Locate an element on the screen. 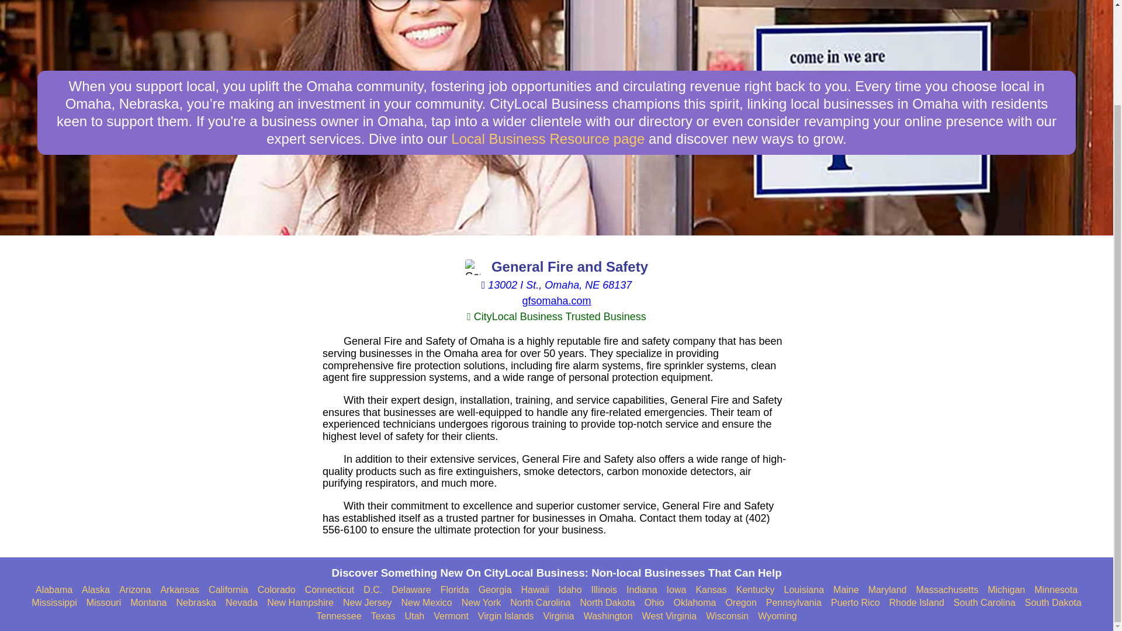 The height and width of the screenshot is (631, 1122). Nebraska is located at coordinates (196, 603).